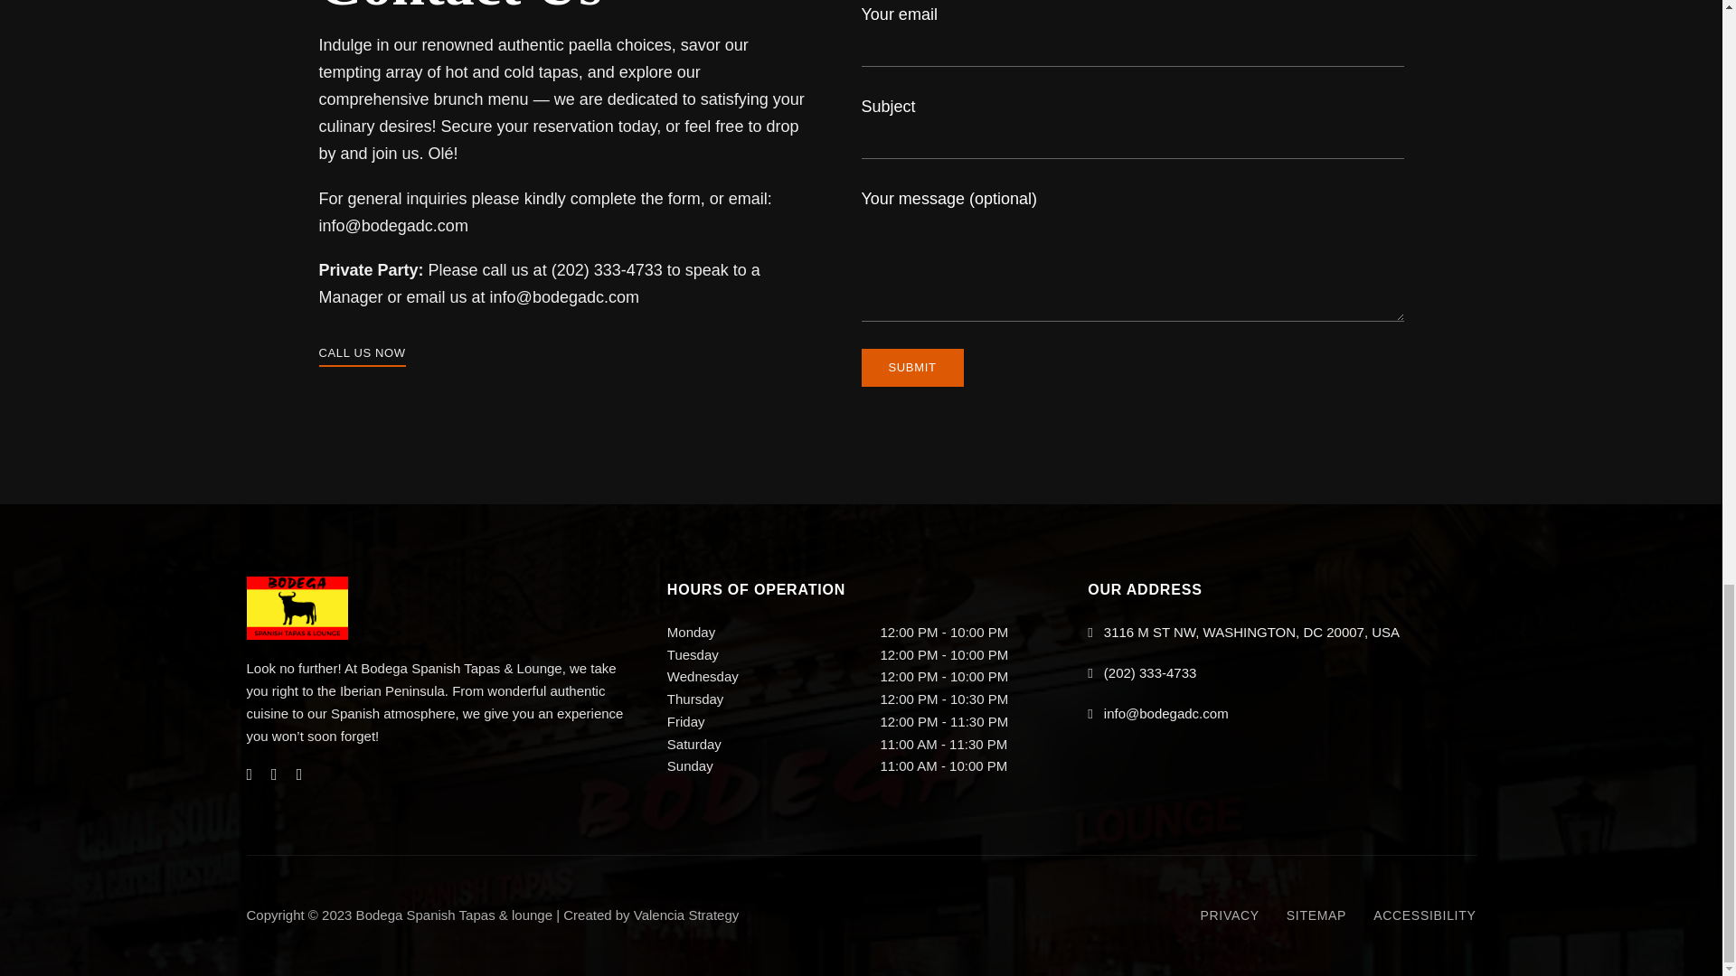  Describe the element at coordinates (361, 352) in the screenshot. I see `CALL US NOW` at that location.